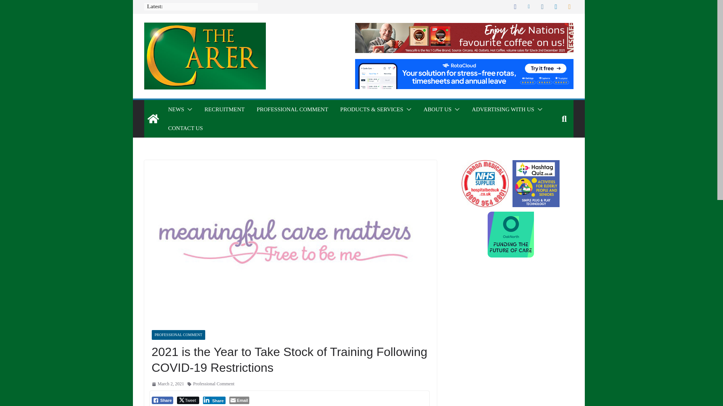 This screenshot has height=406, width=723. What do you see at coordinates (224, 109) in the screenshot?
I see `RECRUITMENT` at bounding box center [224, 109].